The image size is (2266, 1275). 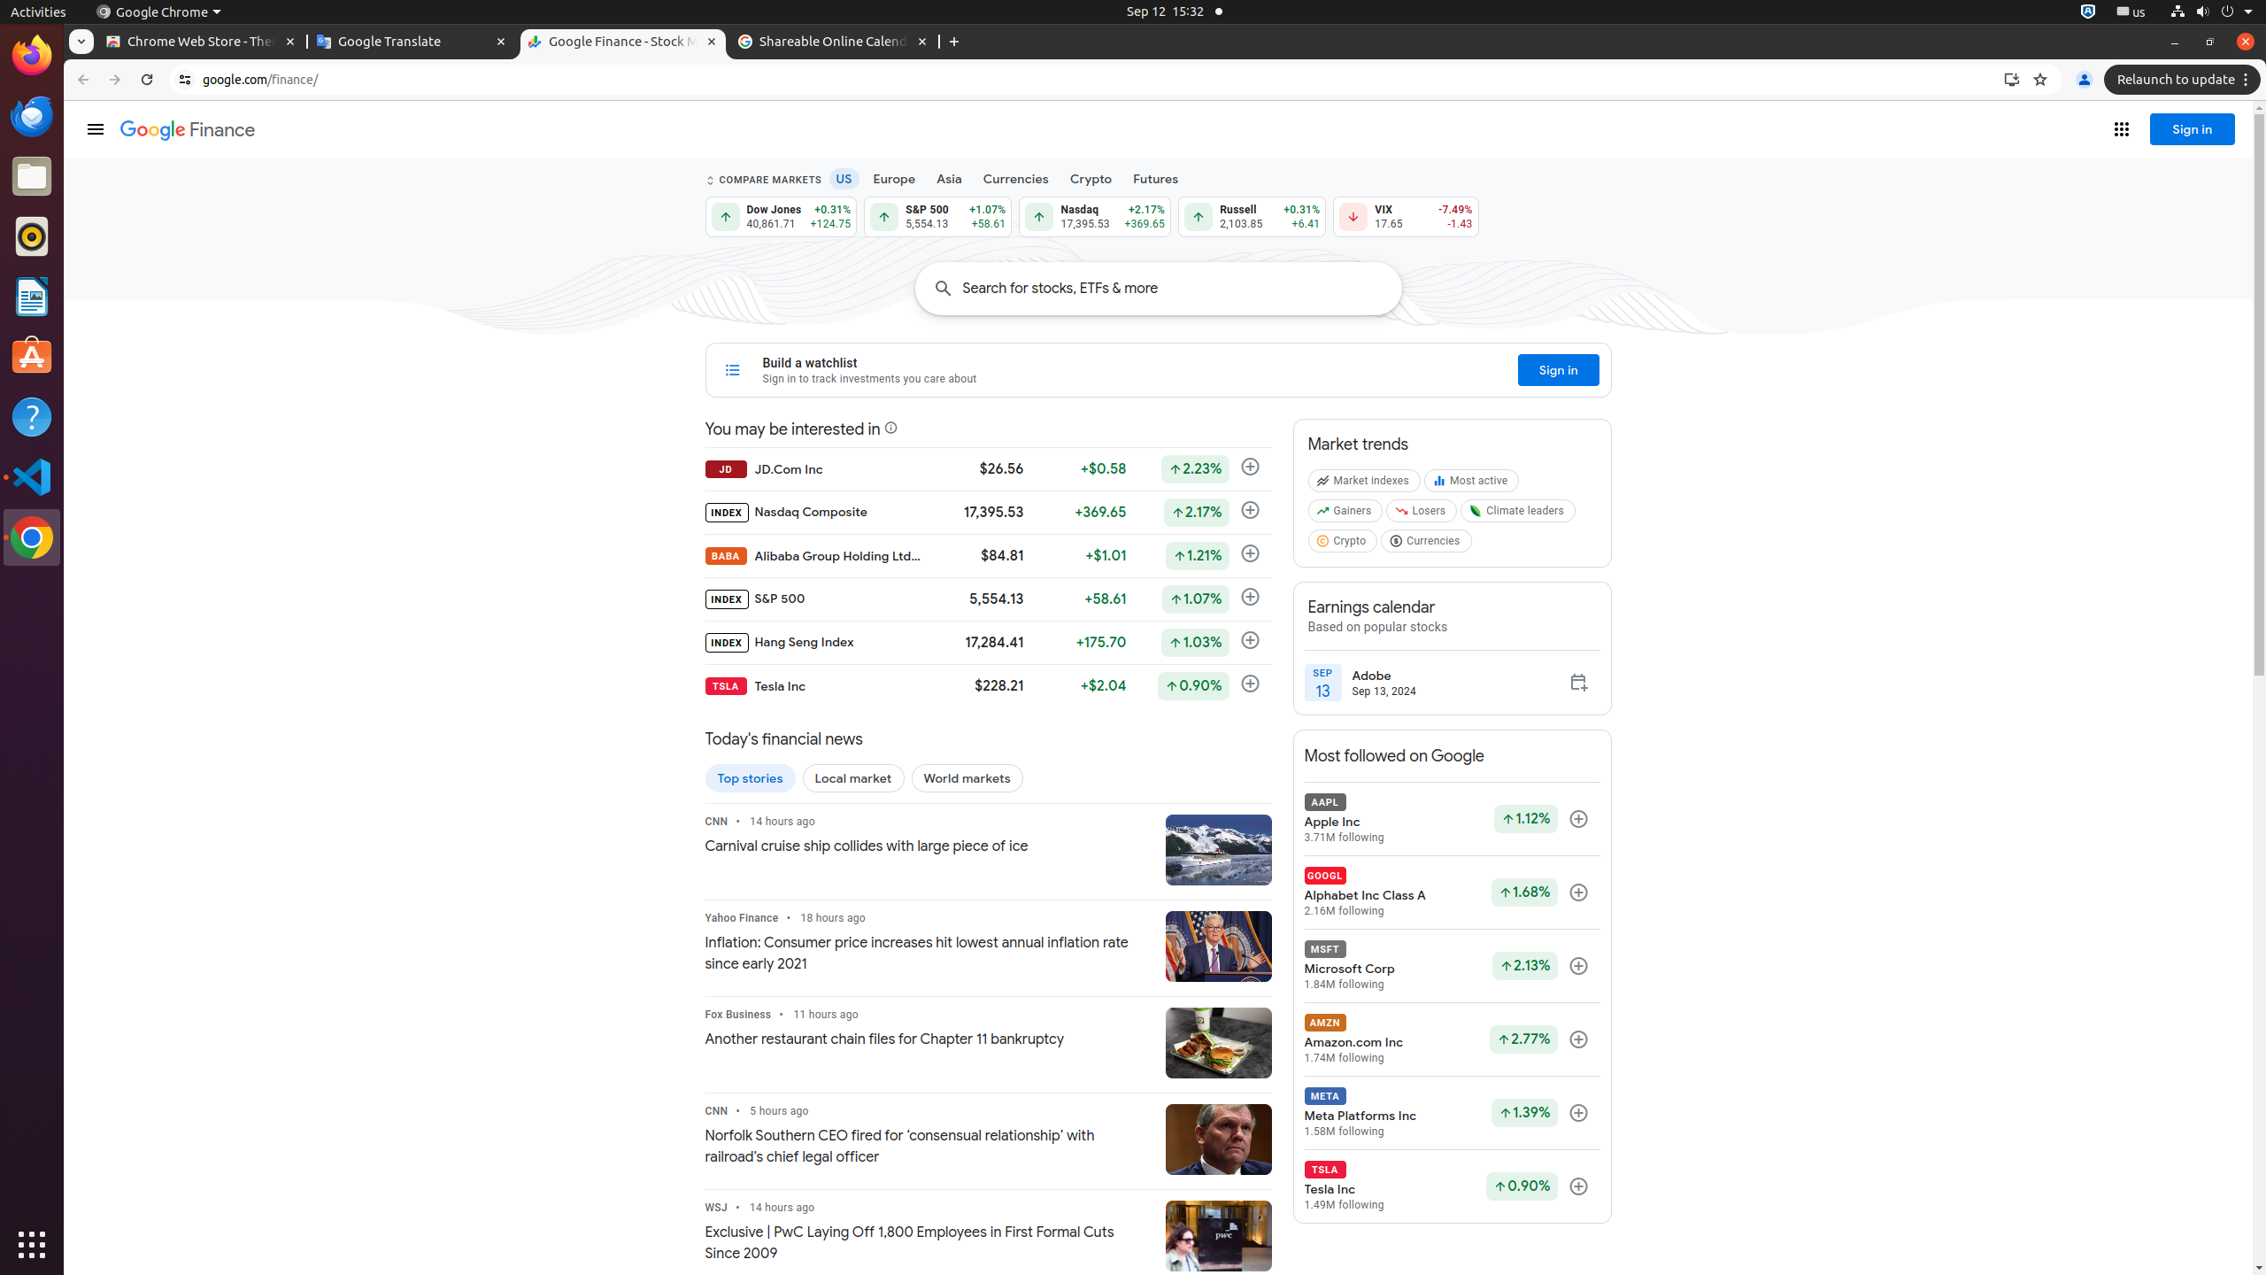 What do you see at coordinates (32, 537) in the screenshot?
I see `Google Chrome` at bounding box center [32, 537].